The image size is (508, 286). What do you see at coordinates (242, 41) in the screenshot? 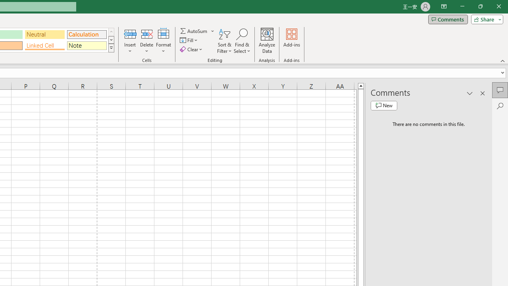
I see `Find & Select` at bounding box center [242, 41].